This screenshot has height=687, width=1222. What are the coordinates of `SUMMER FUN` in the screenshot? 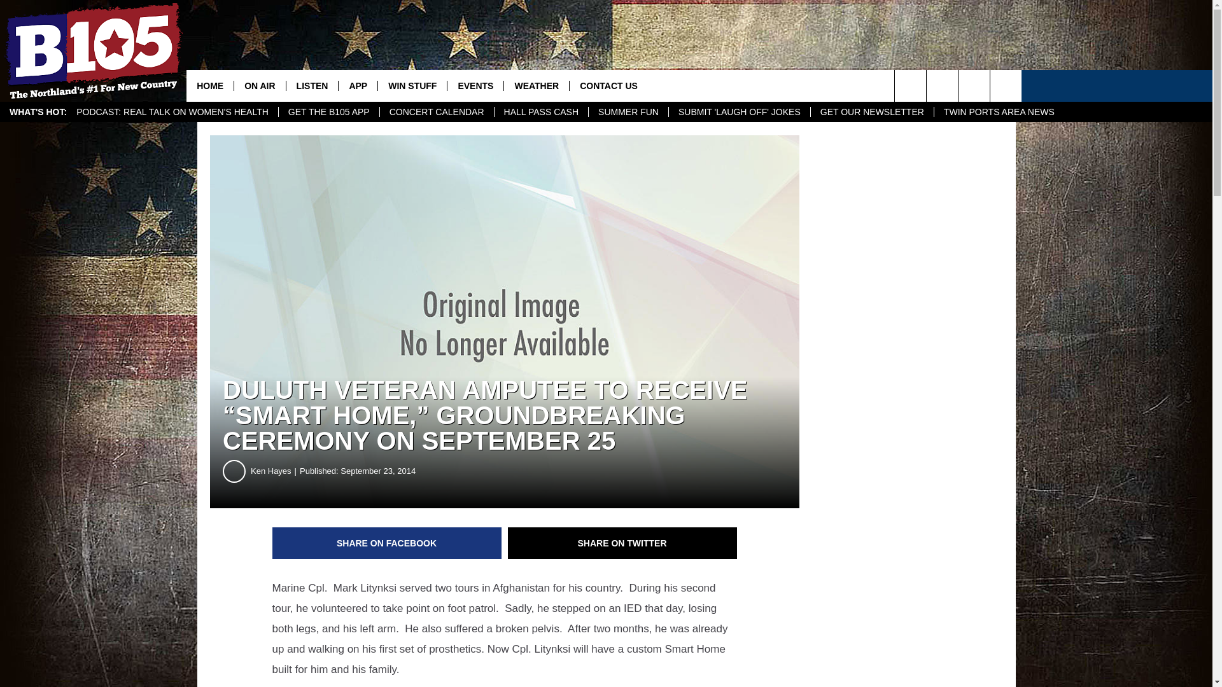 It's located at (628, 112).